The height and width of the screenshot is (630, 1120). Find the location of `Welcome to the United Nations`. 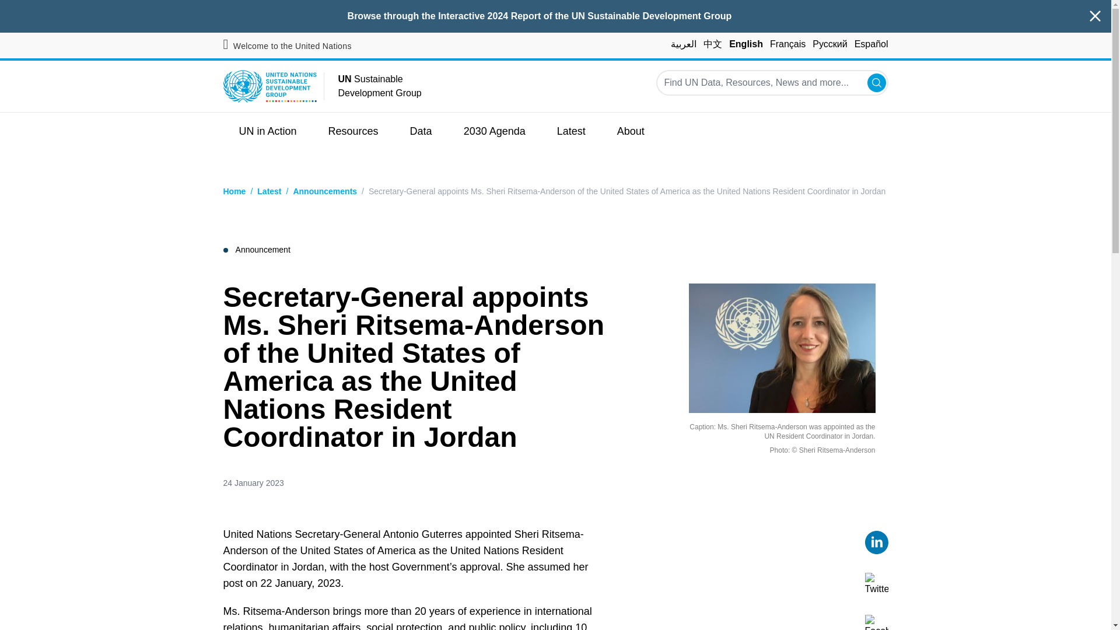

Welcome to the United Nations is located at coordinates (287, 46).